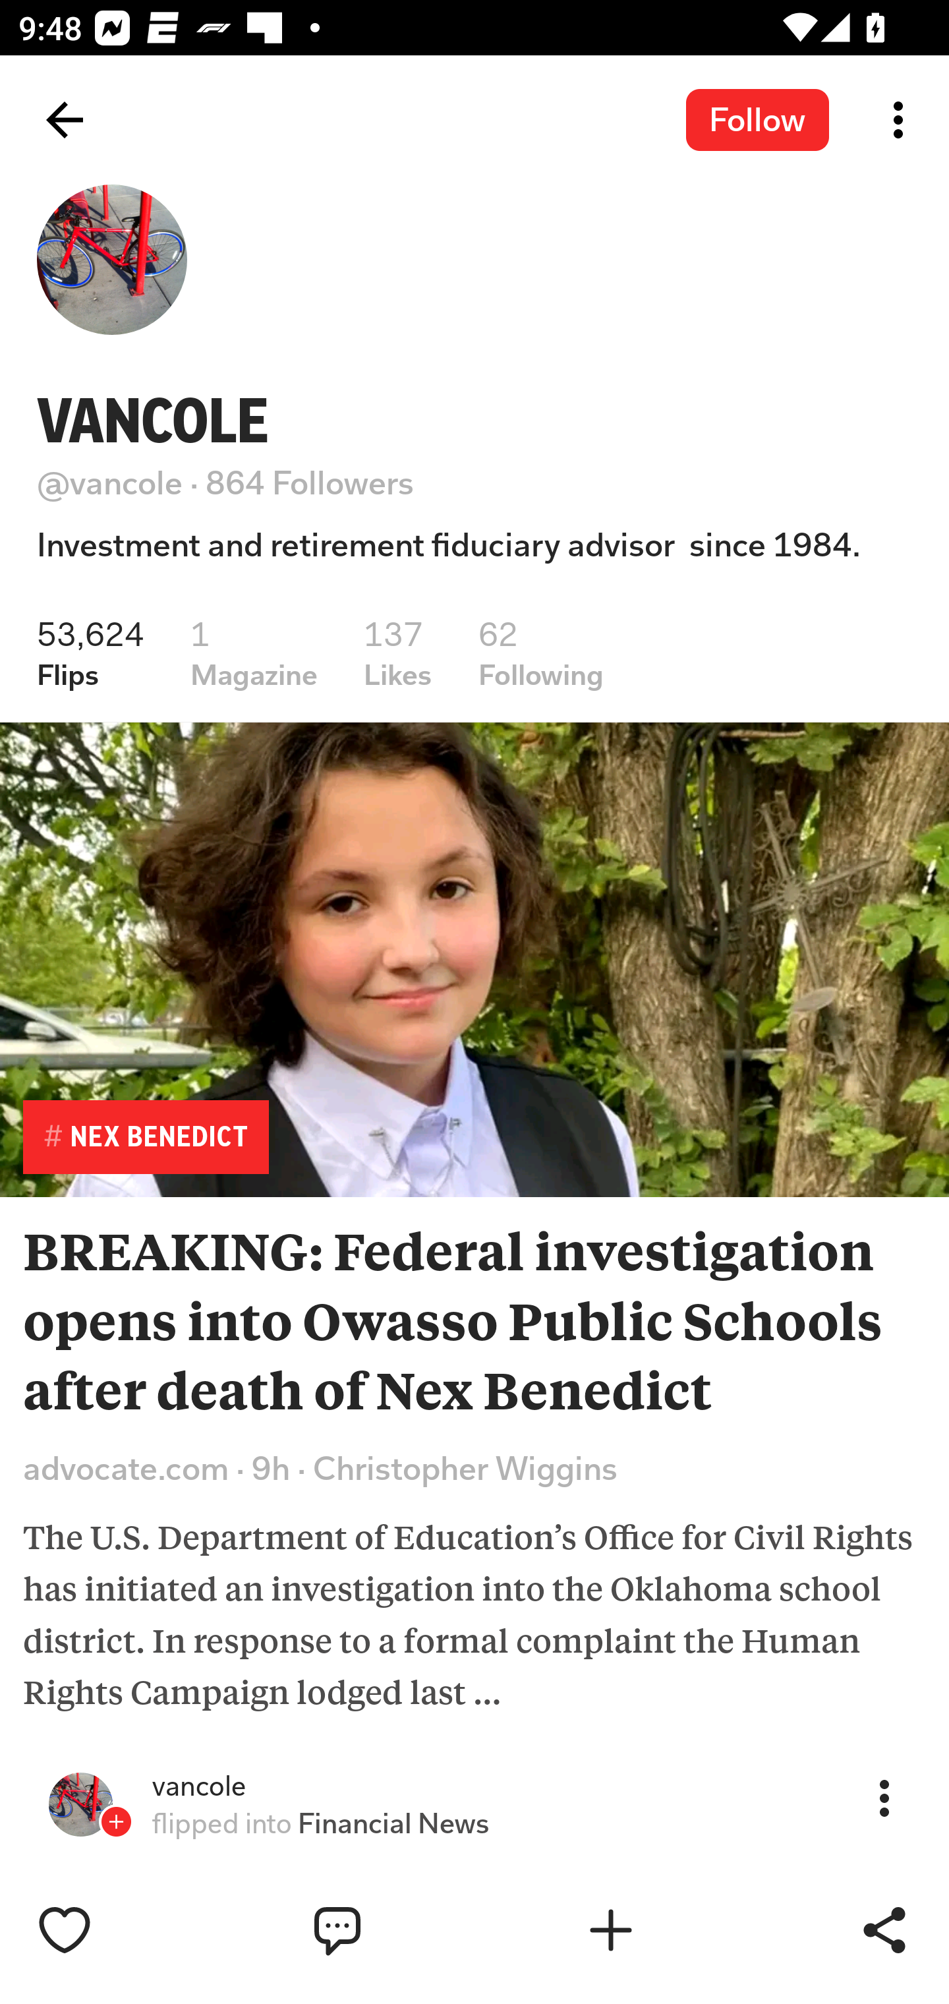 The height and width of the screenshot is (2004, 949). What do you see at coordinates (199, 1786) in the screenshot?
I see `vancole` at bounding box center [199, 1786].